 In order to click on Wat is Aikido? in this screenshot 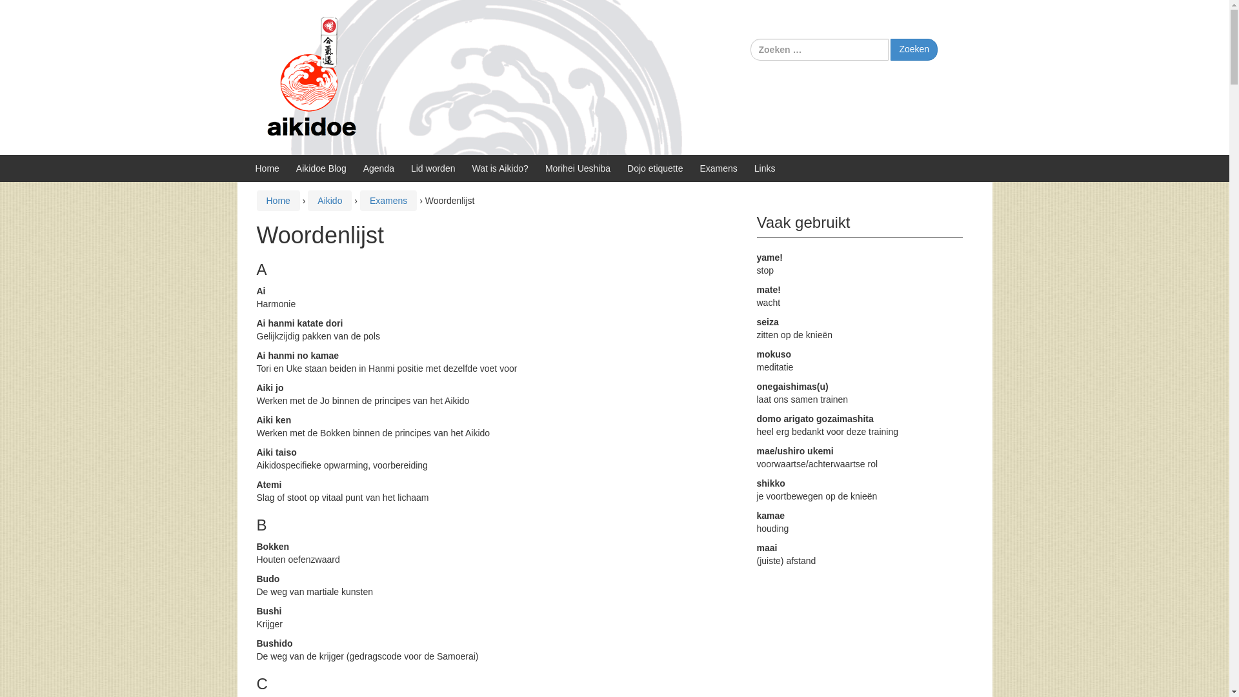, I will do `click(499, 168)`.